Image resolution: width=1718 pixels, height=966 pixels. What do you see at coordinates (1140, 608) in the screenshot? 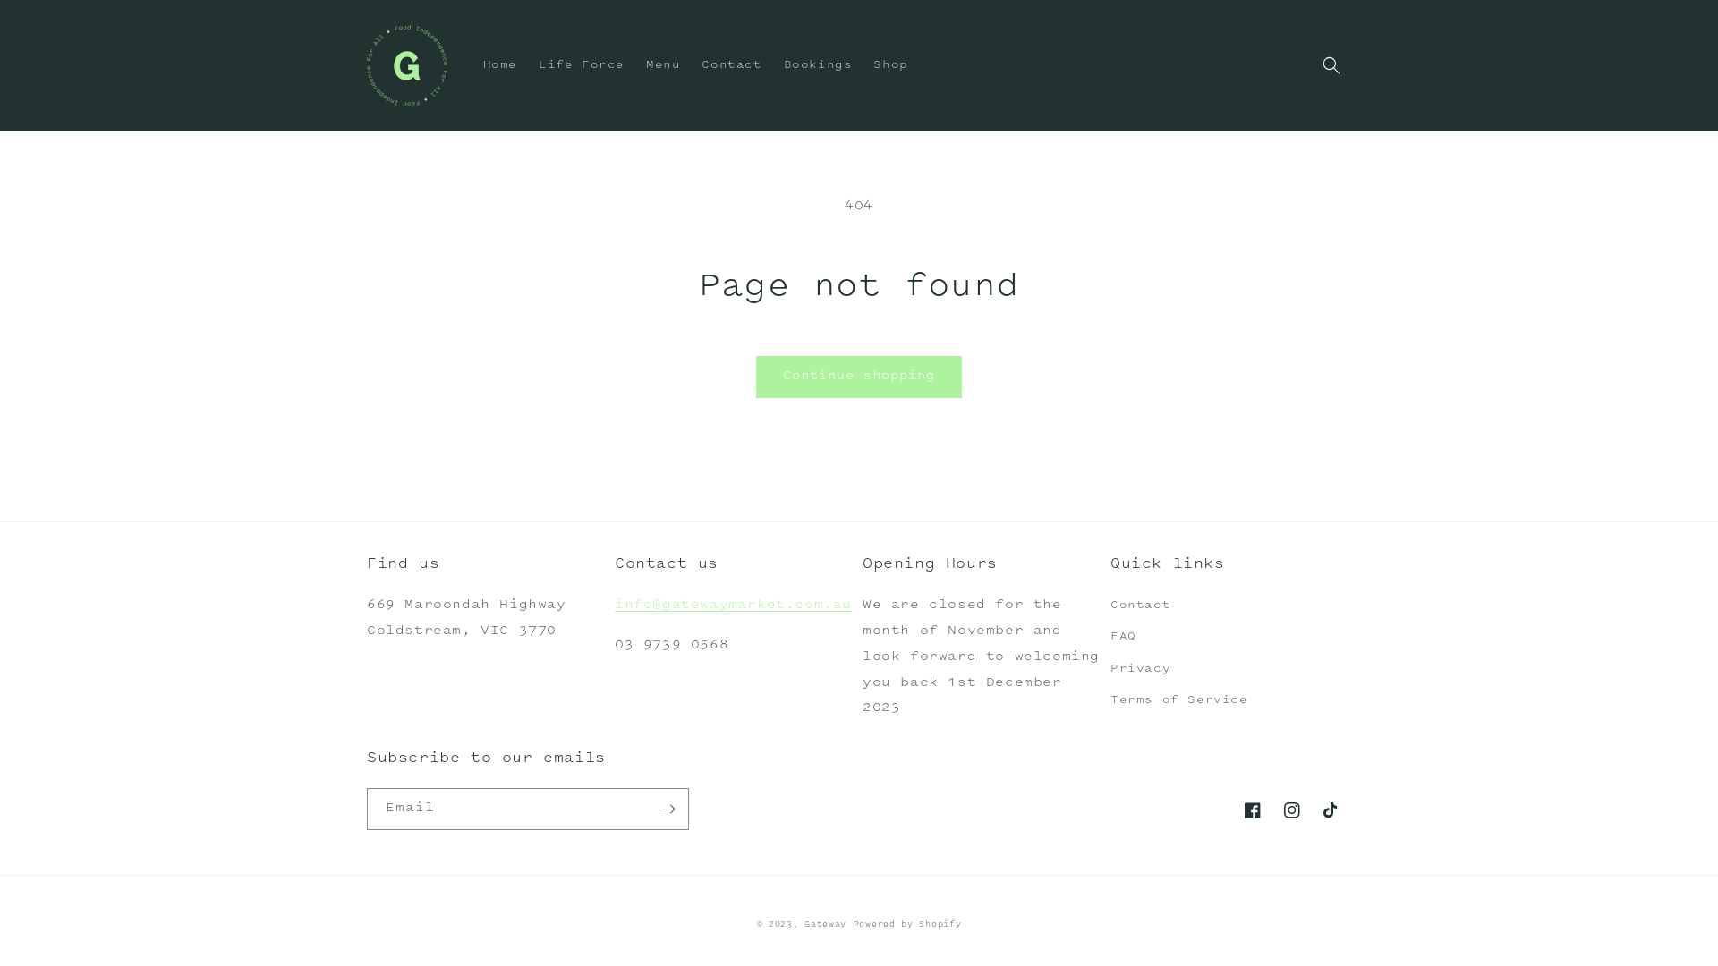
I see `Contact` at bounding box center [1140, 608].